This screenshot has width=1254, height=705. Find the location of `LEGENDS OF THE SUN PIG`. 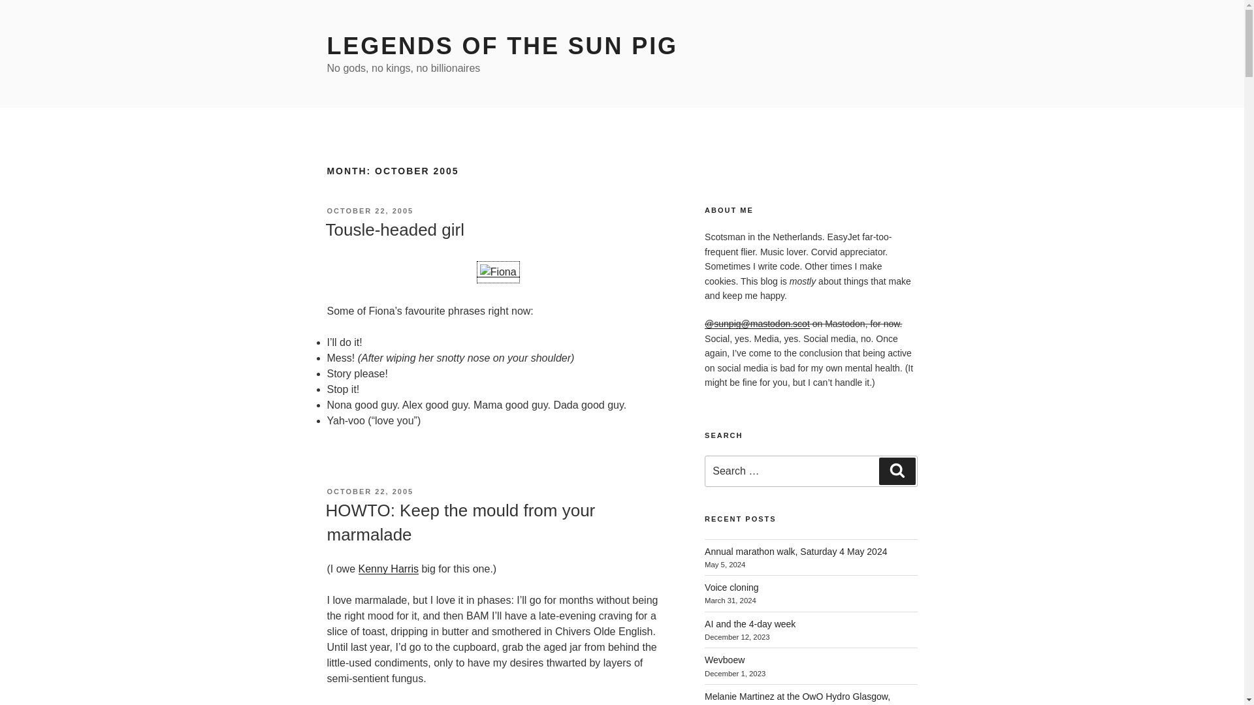

LEGENDS OF THE SUN PIG is located at coordinates (502, 46).